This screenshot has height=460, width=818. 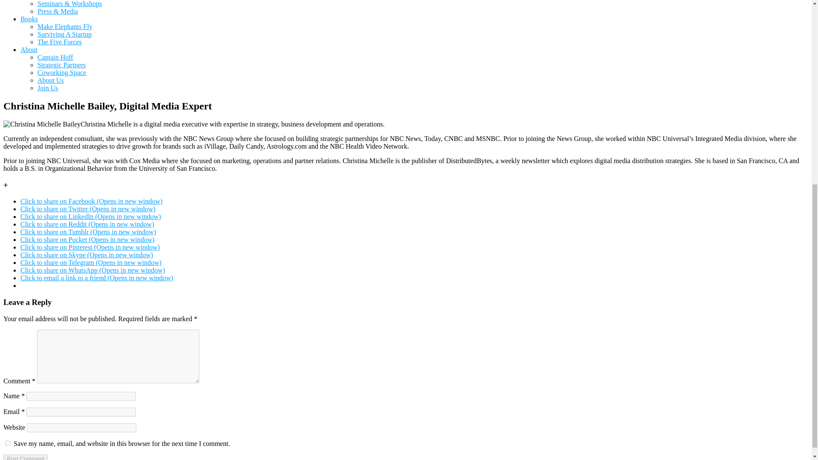 What do you see at coordinates (97, 278) in the screenshot?
I see `Click to email a link to a friend` at bounding box center [97, 278].